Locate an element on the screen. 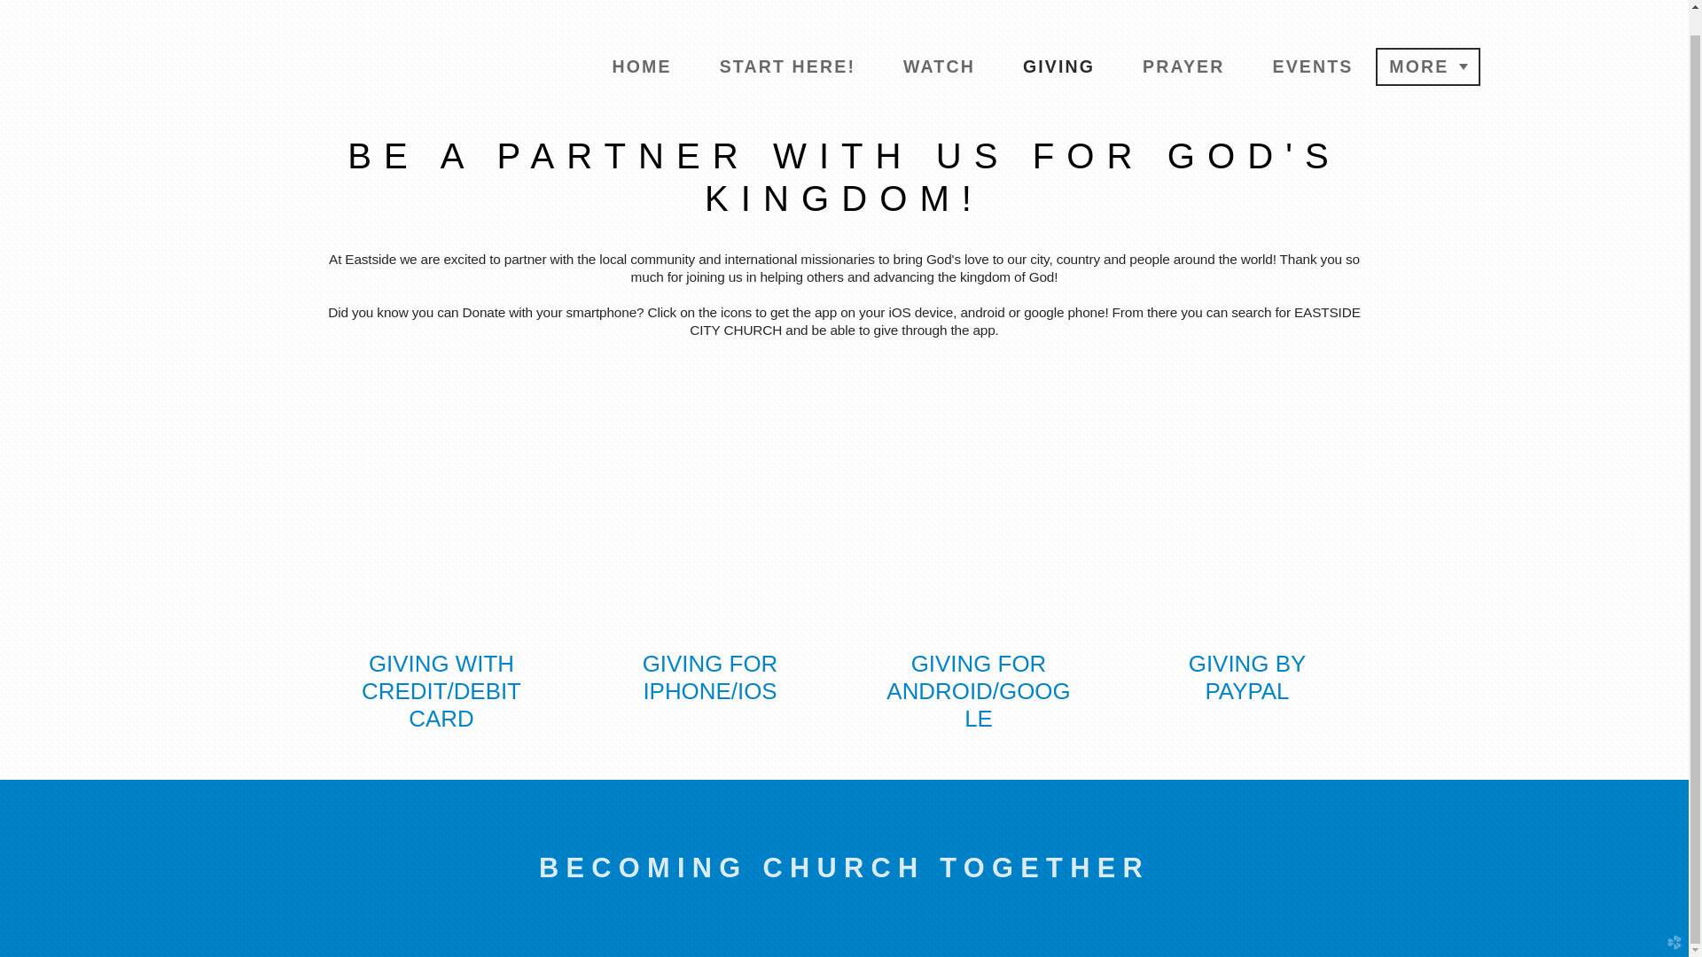 The image size is (1702, 957). WATCH is located at coordinates (940, 66).